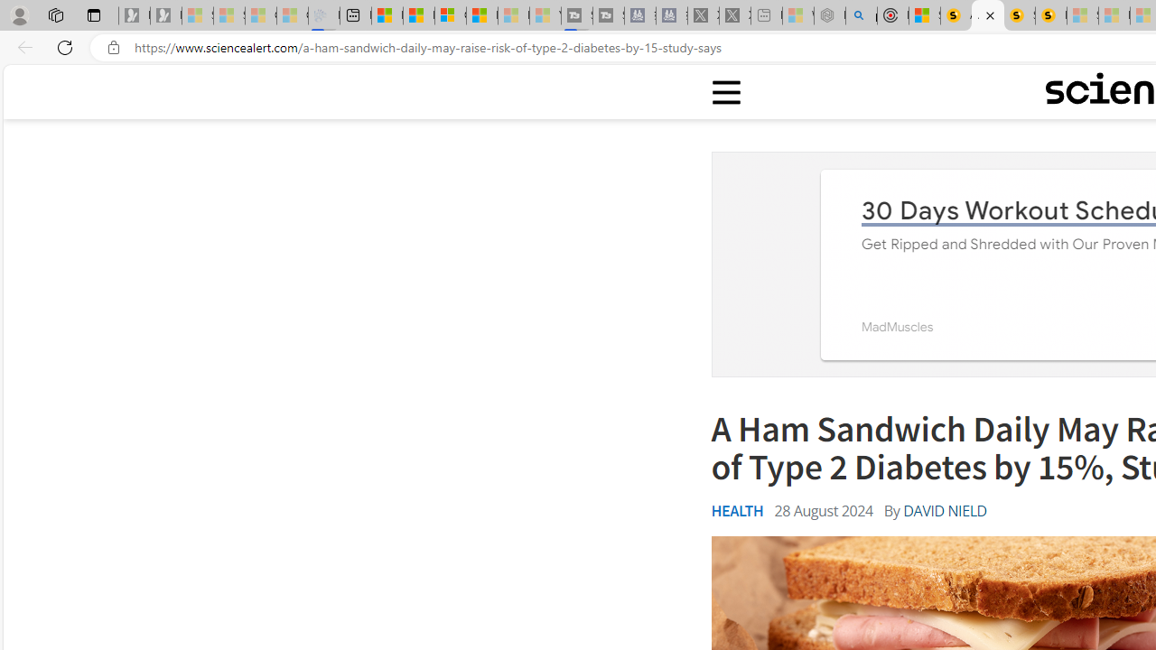  Describe the element at coordinates (450, 16) in the screenshot. I see `Overview` at that location.